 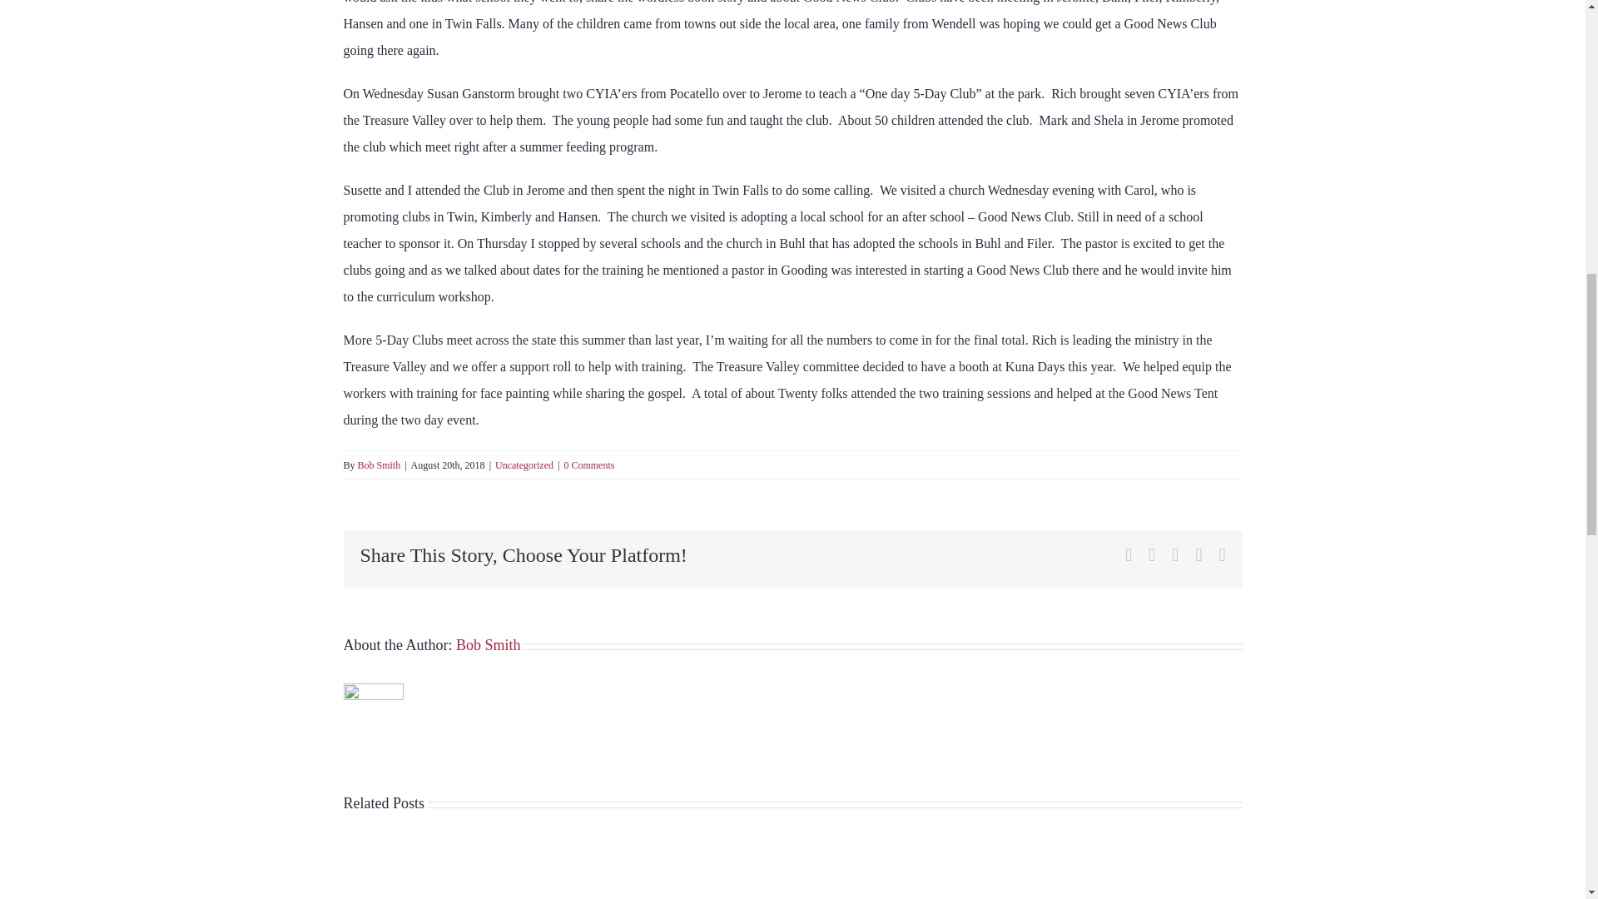 What do you see at coordinates (488, 644) in the screenshot?
I see `Bob Smith` at bounding box center [488, 644].